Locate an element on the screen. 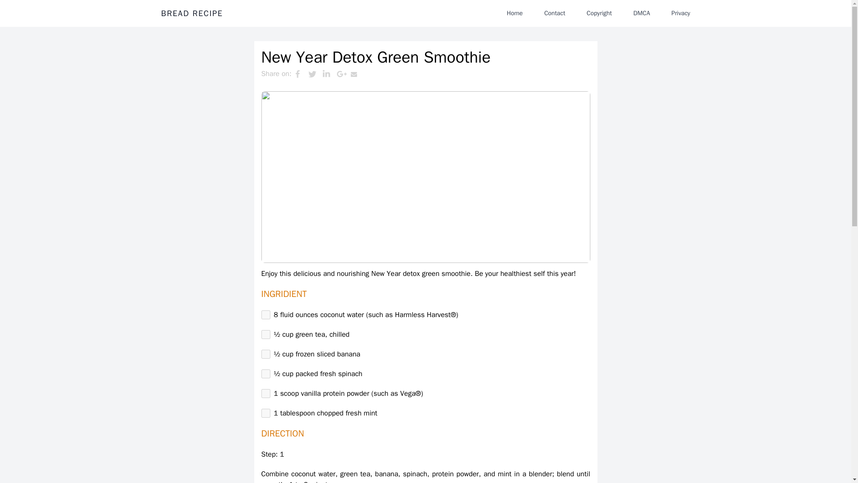 The height and width of the screenshot is (483, 858). BREAD RECIPE is located at coordinates (191, 13).